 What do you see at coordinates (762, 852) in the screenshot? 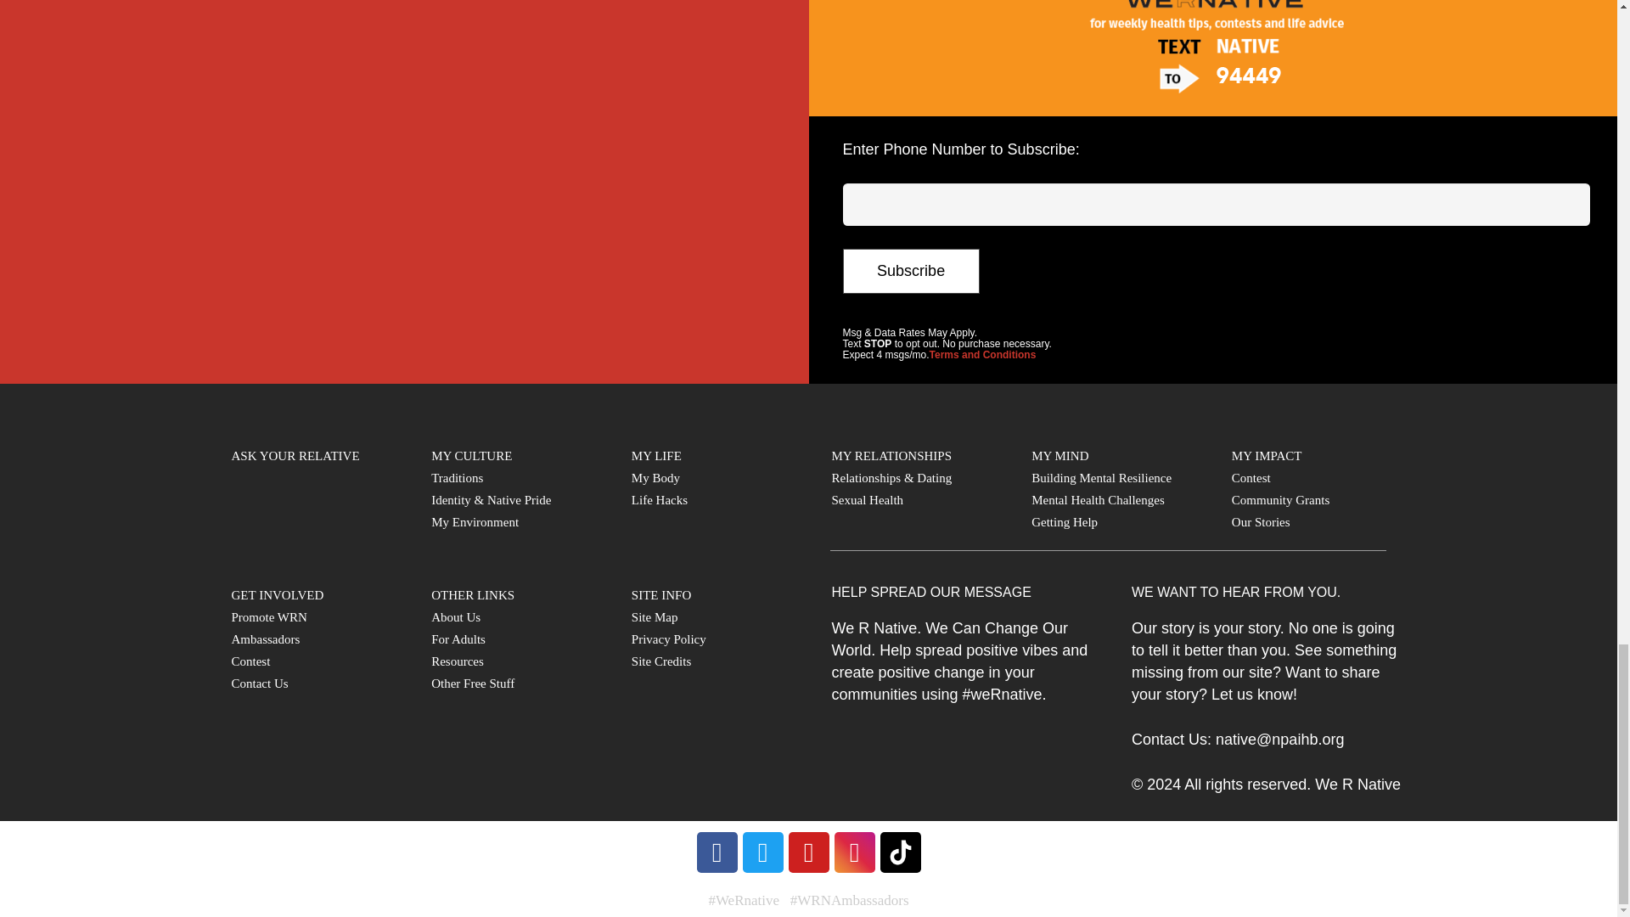
I see `twitter` at bounding box center [762, 852].